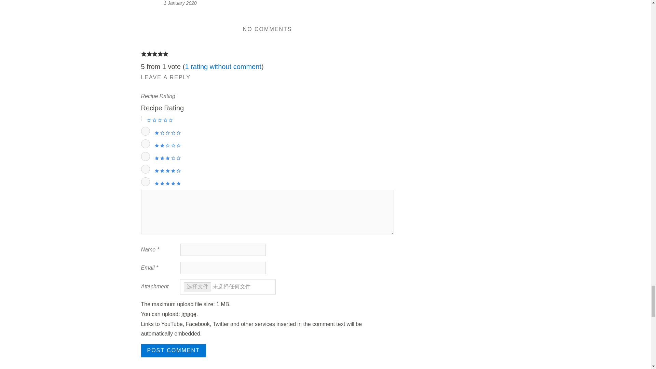  What do you see at coordinates (145, 131) in the screenshot?
I see `1` at bounding box center [145, 131].